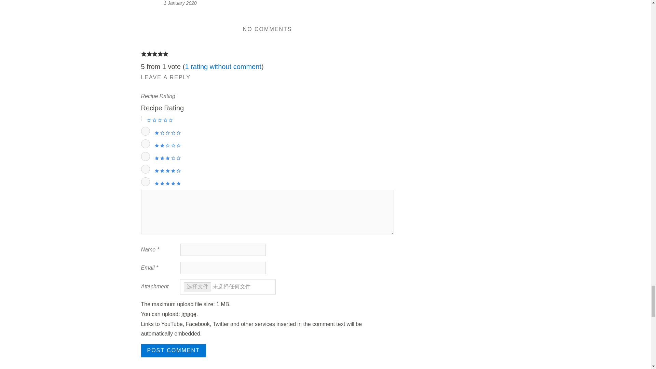  What do you see at coordinates (145, 131) in the screenshot?
I see `1` at bounding box center [145, 131].